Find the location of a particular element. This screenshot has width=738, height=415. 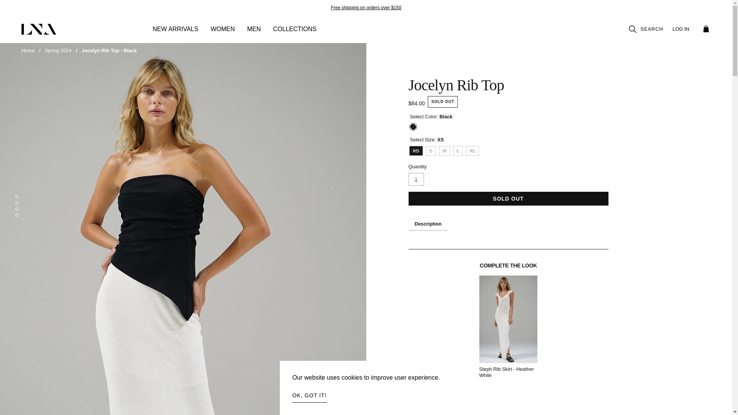

Back to the frontpage is located at coordinates (28, 51).